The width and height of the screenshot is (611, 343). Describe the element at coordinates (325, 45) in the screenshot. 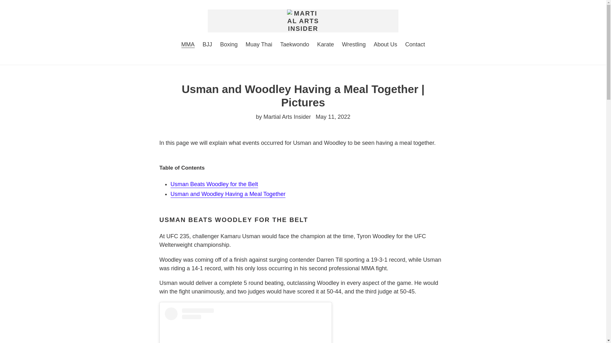

I see `Karate` at that location.